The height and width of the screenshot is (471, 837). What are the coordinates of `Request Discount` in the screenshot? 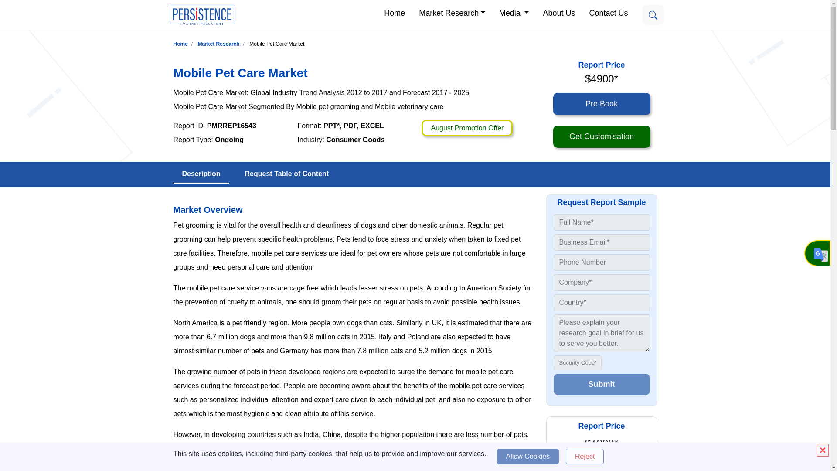 It's located at (467, 128).